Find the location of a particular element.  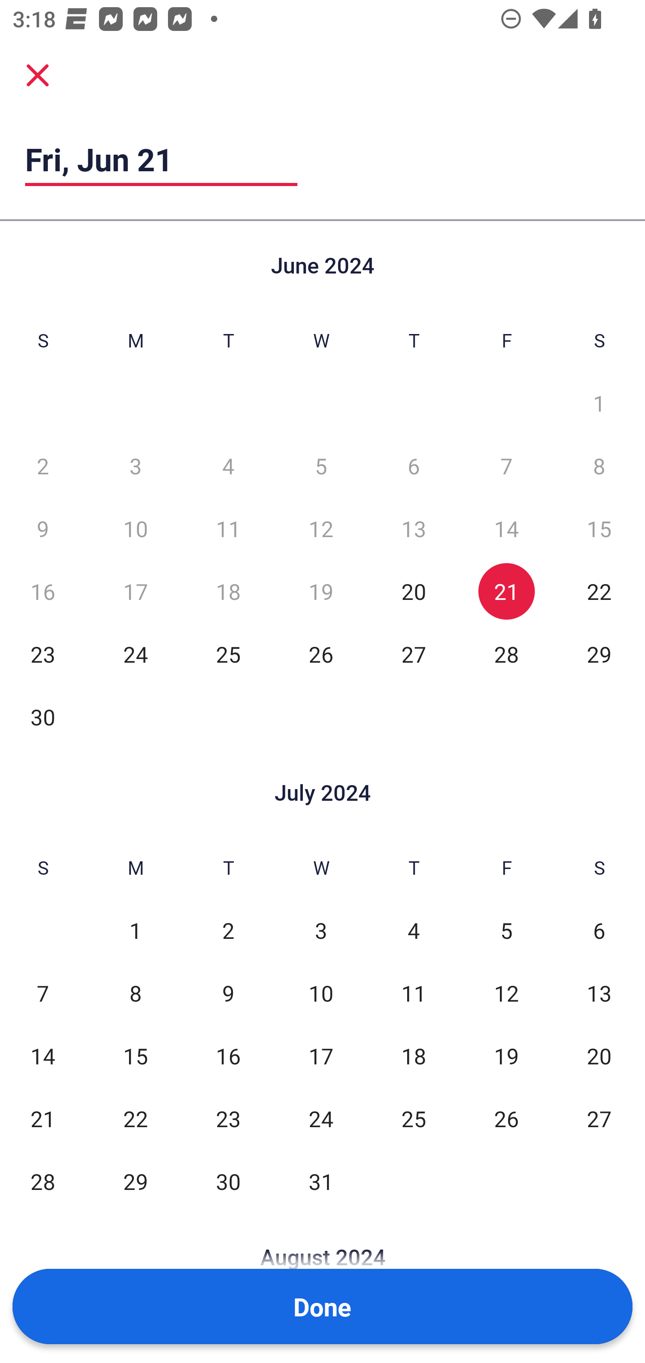

29 Sat, Jun 29, Not Selected is located at coordinates (599, 654).